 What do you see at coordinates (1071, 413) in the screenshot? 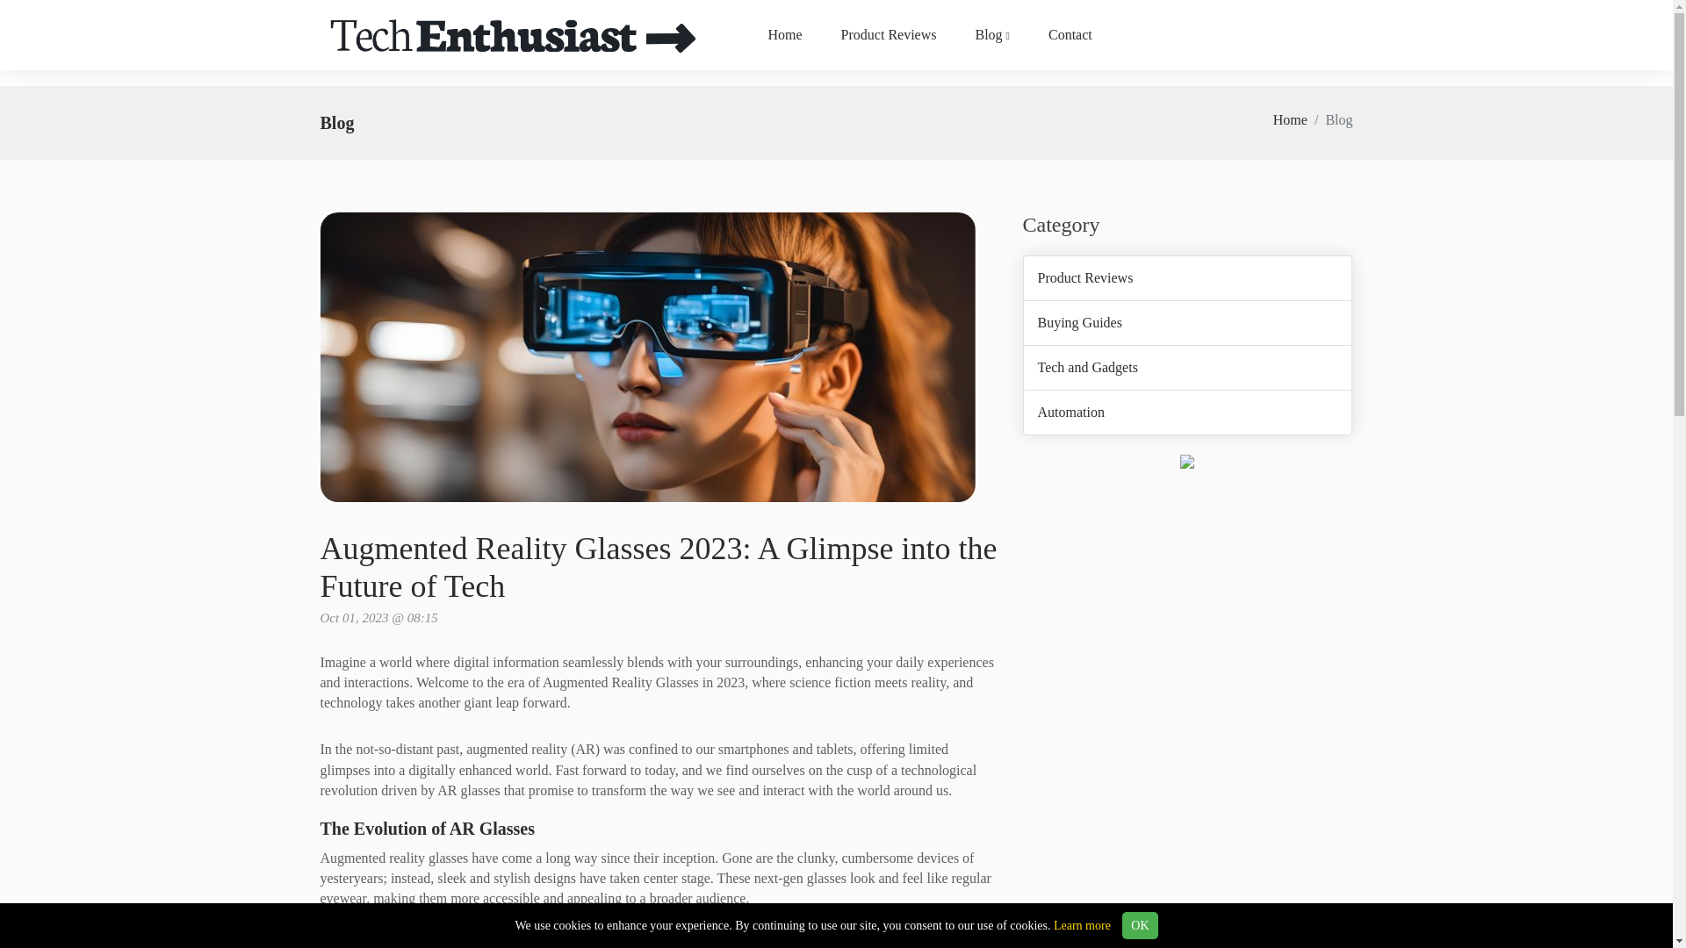
I see `Automation` at bounding box center [1071, 413].